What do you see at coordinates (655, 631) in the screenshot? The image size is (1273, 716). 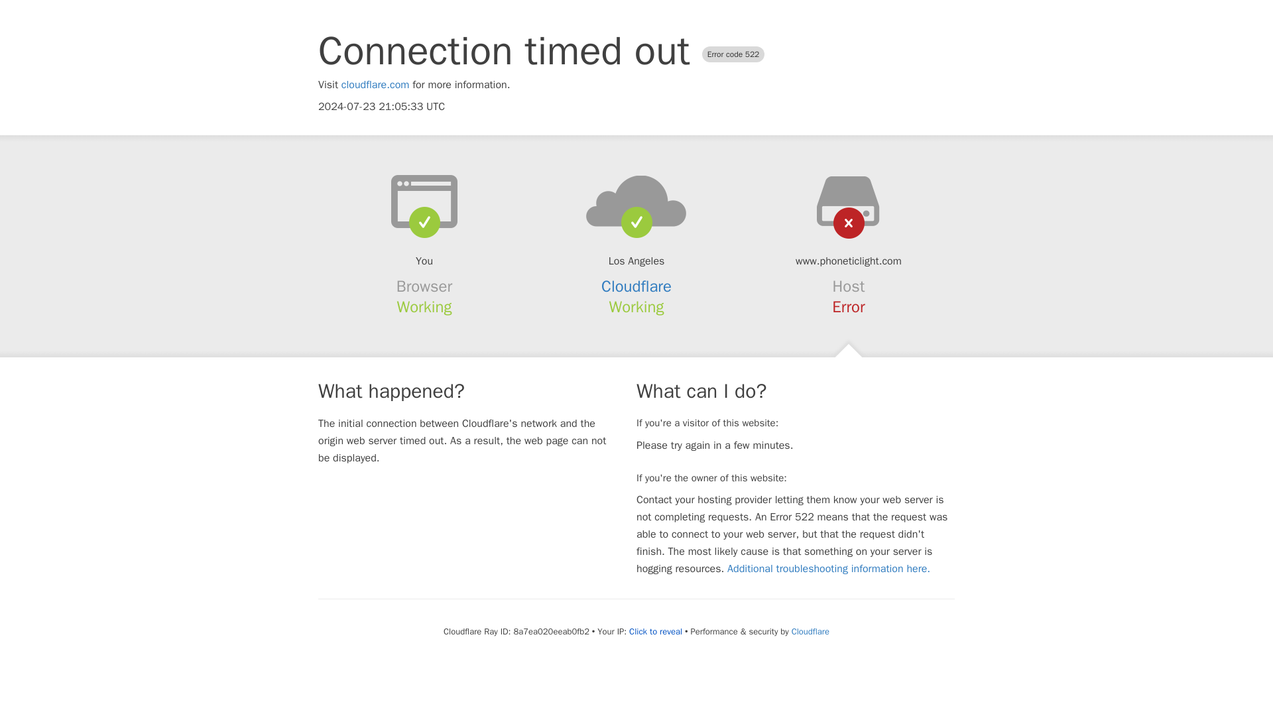 I see `Click to reveal` at bounding box center [655, 631].